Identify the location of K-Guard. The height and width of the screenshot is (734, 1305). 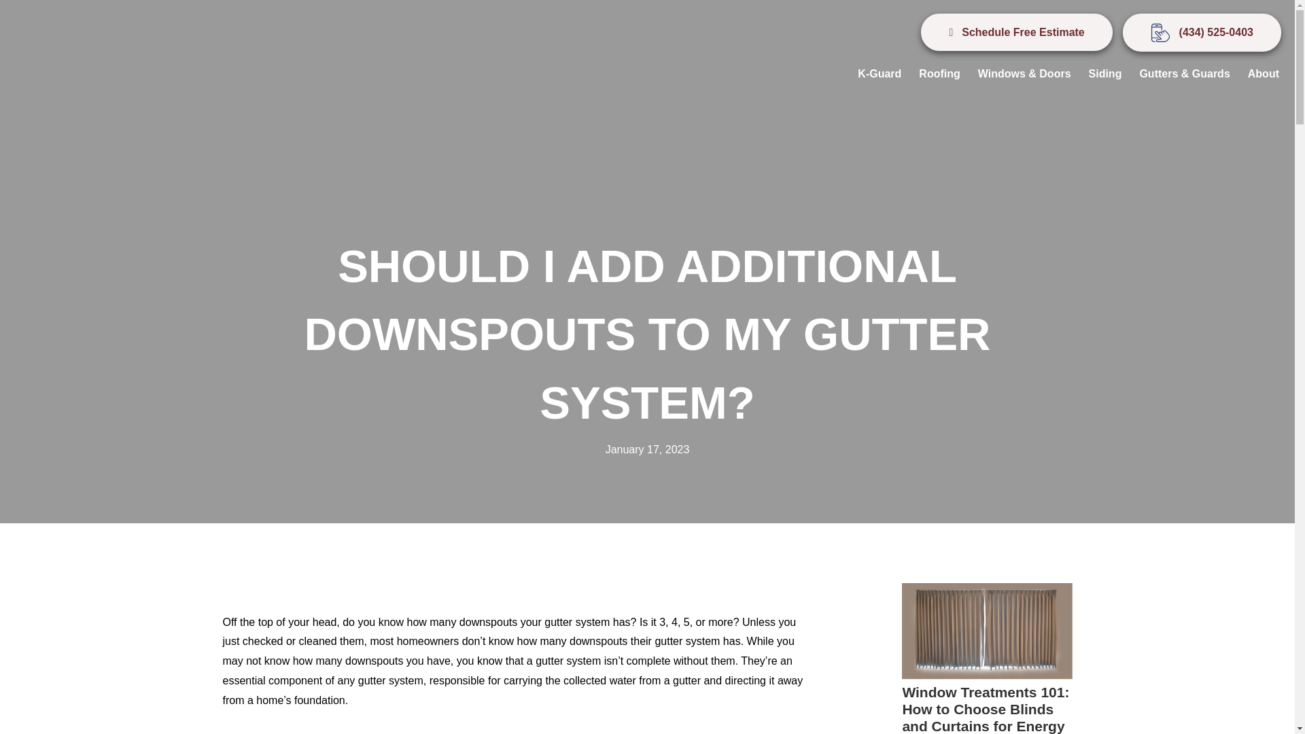
(880, 73).